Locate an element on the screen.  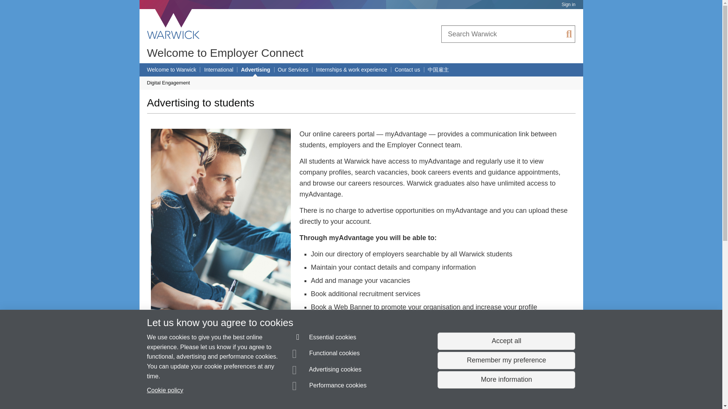
Welcome to Warwick is located at coordinates (171, 70).